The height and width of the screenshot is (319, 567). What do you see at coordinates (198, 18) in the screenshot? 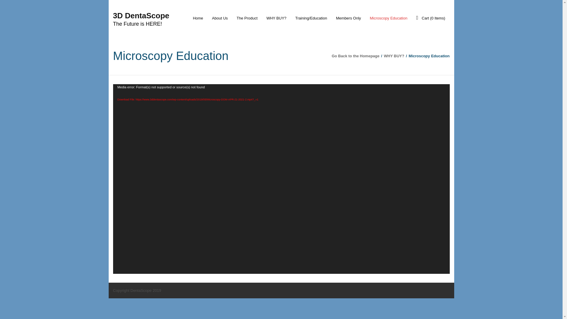
I see `Home` at bounding box center [198, 18].